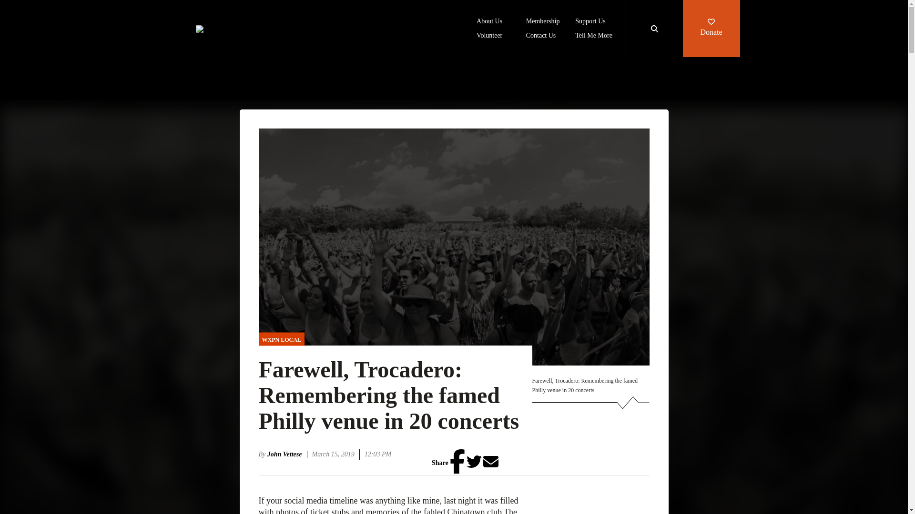 Image resolution: width=915 pixels, height=514 pixels. What do you see at coordinates (711, 29) in the screenshot?
I see `Donate` at bounding box center [711, 29].